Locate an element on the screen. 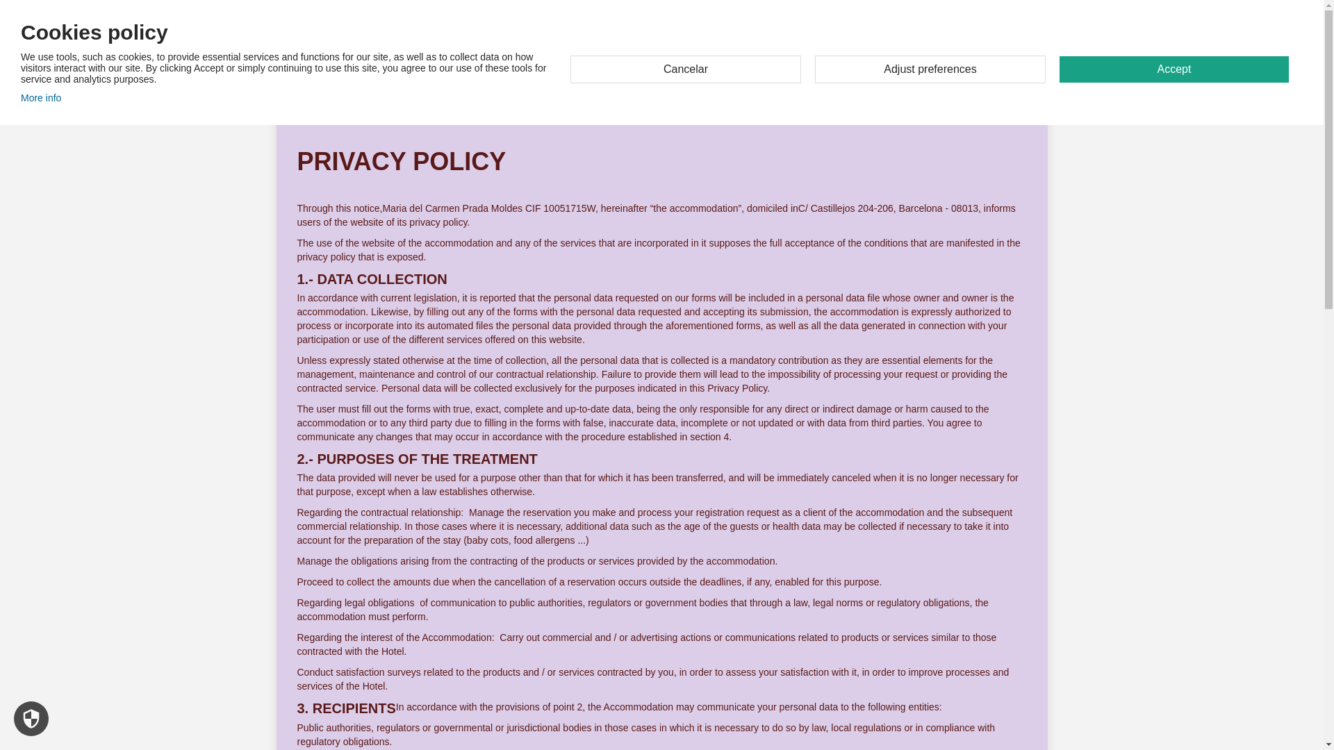 This screenshot has height=750, width=1334. Opinions is located at coordinates (973, 56).